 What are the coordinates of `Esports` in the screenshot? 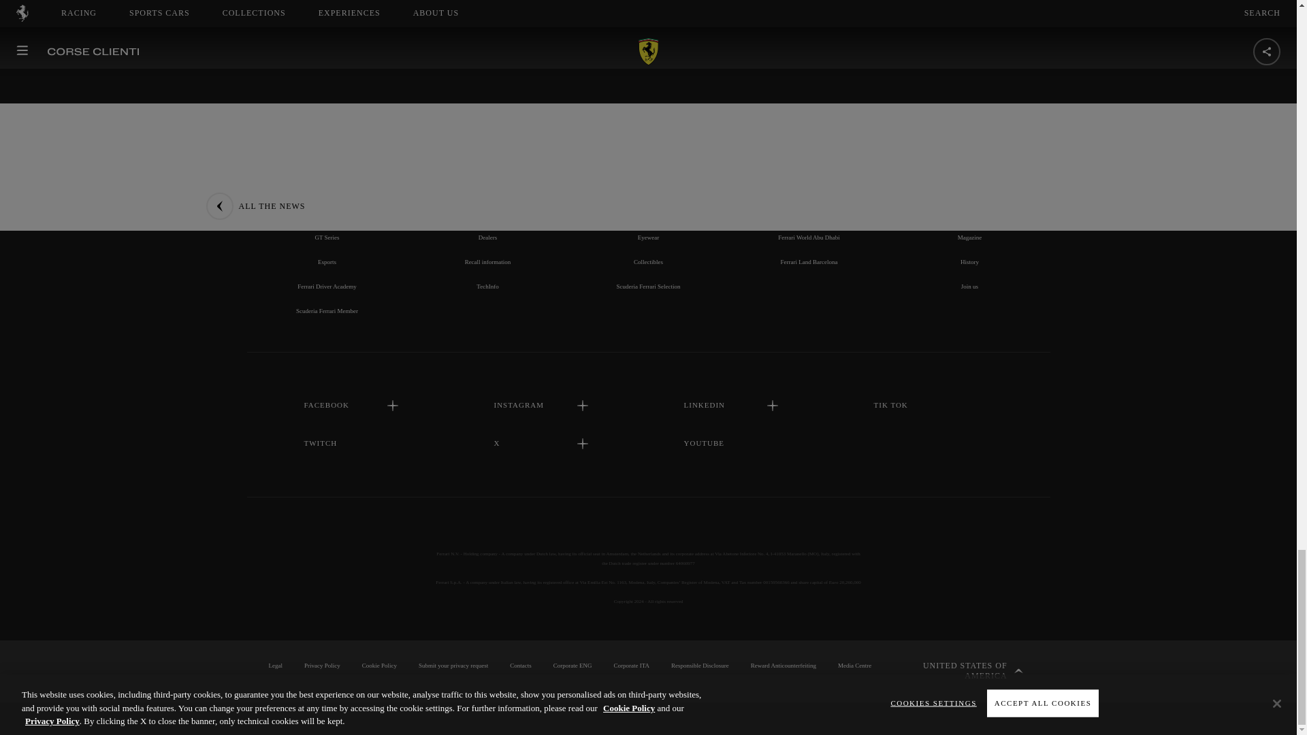 It's located at (327, 261).